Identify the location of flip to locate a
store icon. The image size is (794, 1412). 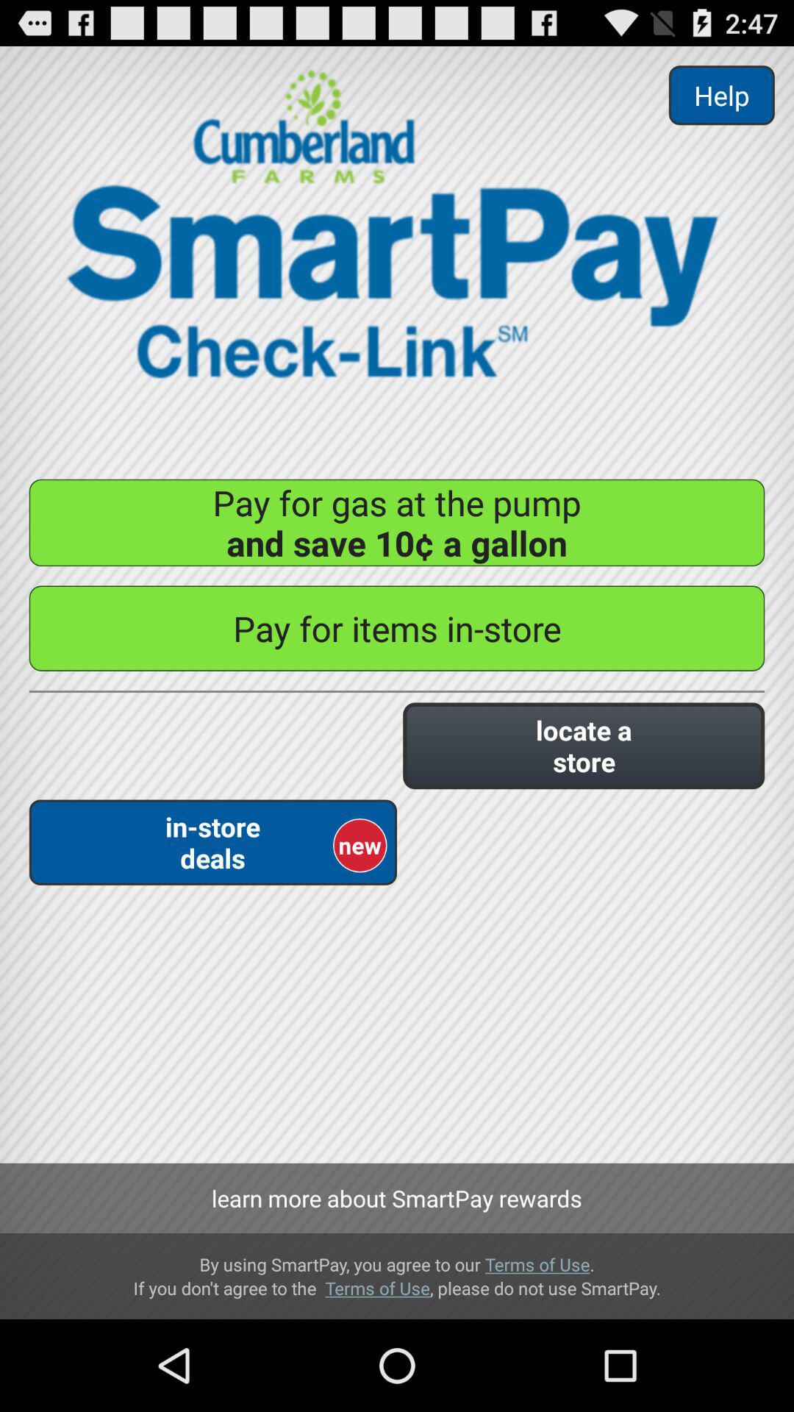
(584, 746).